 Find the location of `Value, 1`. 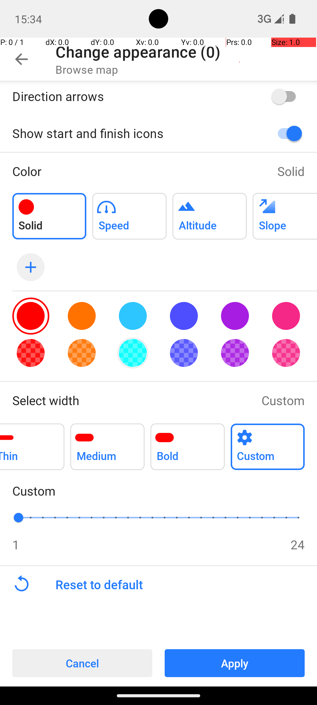

Value, 1 is located at coordinates (25, 518).